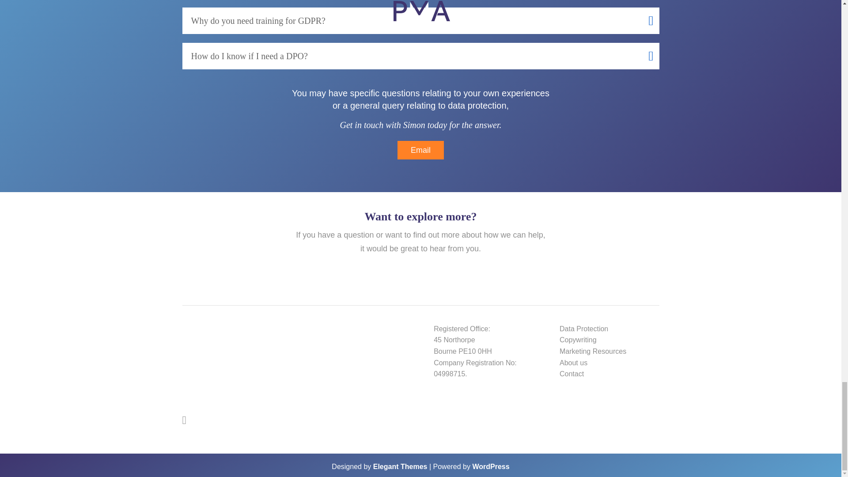  What do you see at coordinates (420, 150) in the screenshot?
I see `Email` at bounding box center [420, 150].